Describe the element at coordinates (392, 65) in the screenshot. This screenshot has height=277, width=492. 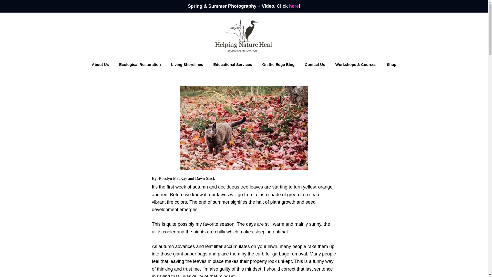
I see `Shop` at that location.